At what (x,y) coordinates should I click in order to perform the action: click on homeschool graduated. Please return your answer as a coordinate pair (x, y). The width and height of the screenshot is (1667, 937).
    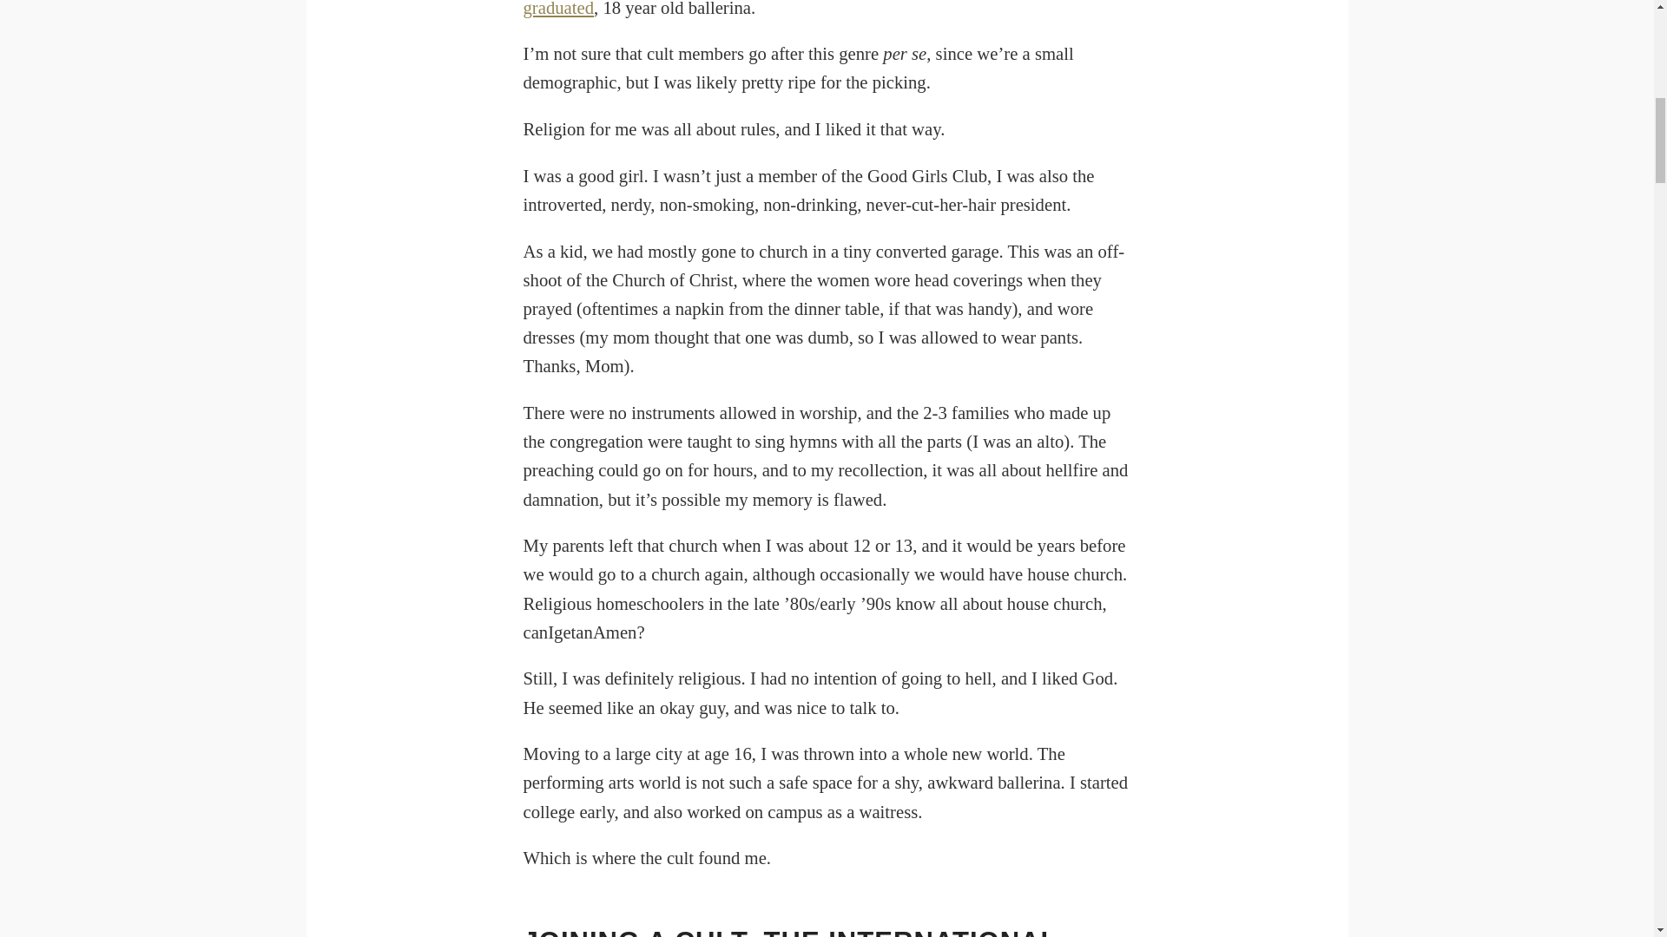
    Looking at the image, I should click on (825, 9).